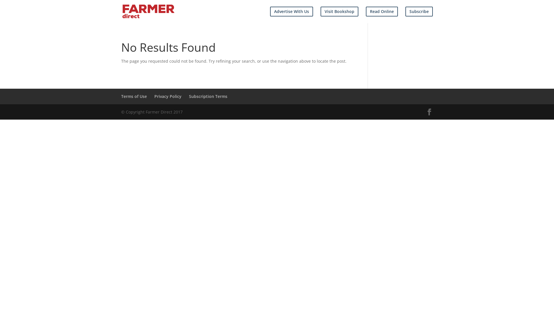  Describe the element at coordinates (419, 12) in the screenshot. I see `Subscribe` at that location.